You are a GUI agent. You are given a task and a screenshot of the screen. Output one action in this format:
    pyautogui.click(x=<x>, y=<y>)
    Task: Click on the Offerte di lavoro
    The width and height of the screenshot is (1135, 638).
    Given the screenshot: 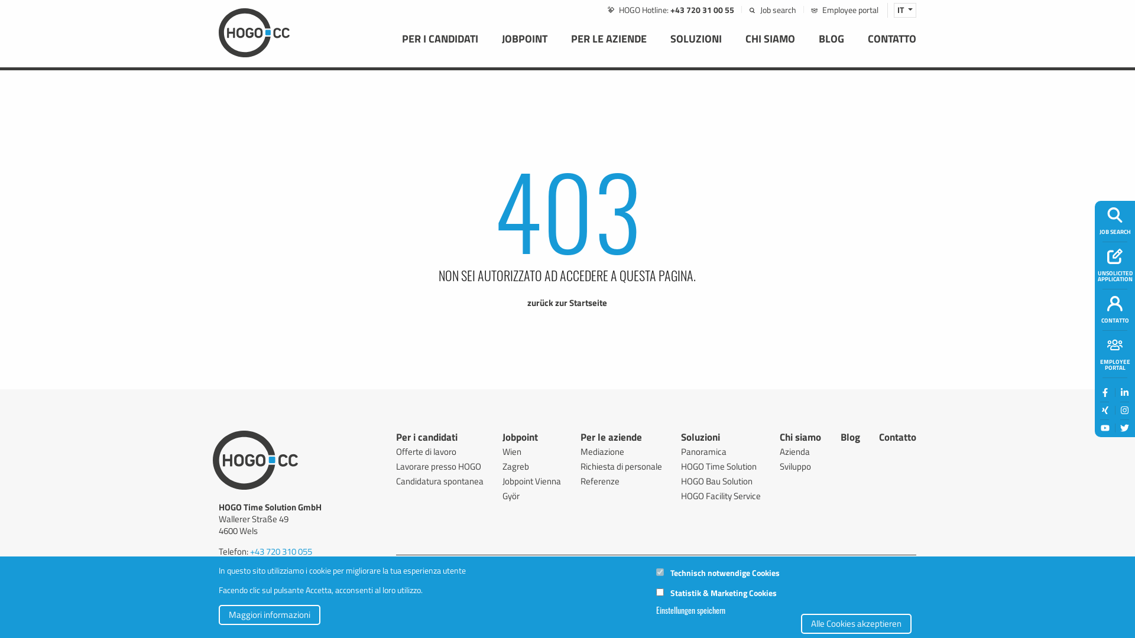 What is the action you would take?
    pyautogui.click(x=440, y=451)
    